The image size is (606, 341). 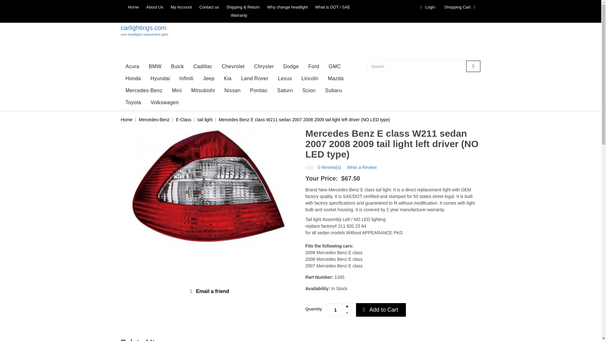 I want to click on Acura, so click(x=333, y=90).